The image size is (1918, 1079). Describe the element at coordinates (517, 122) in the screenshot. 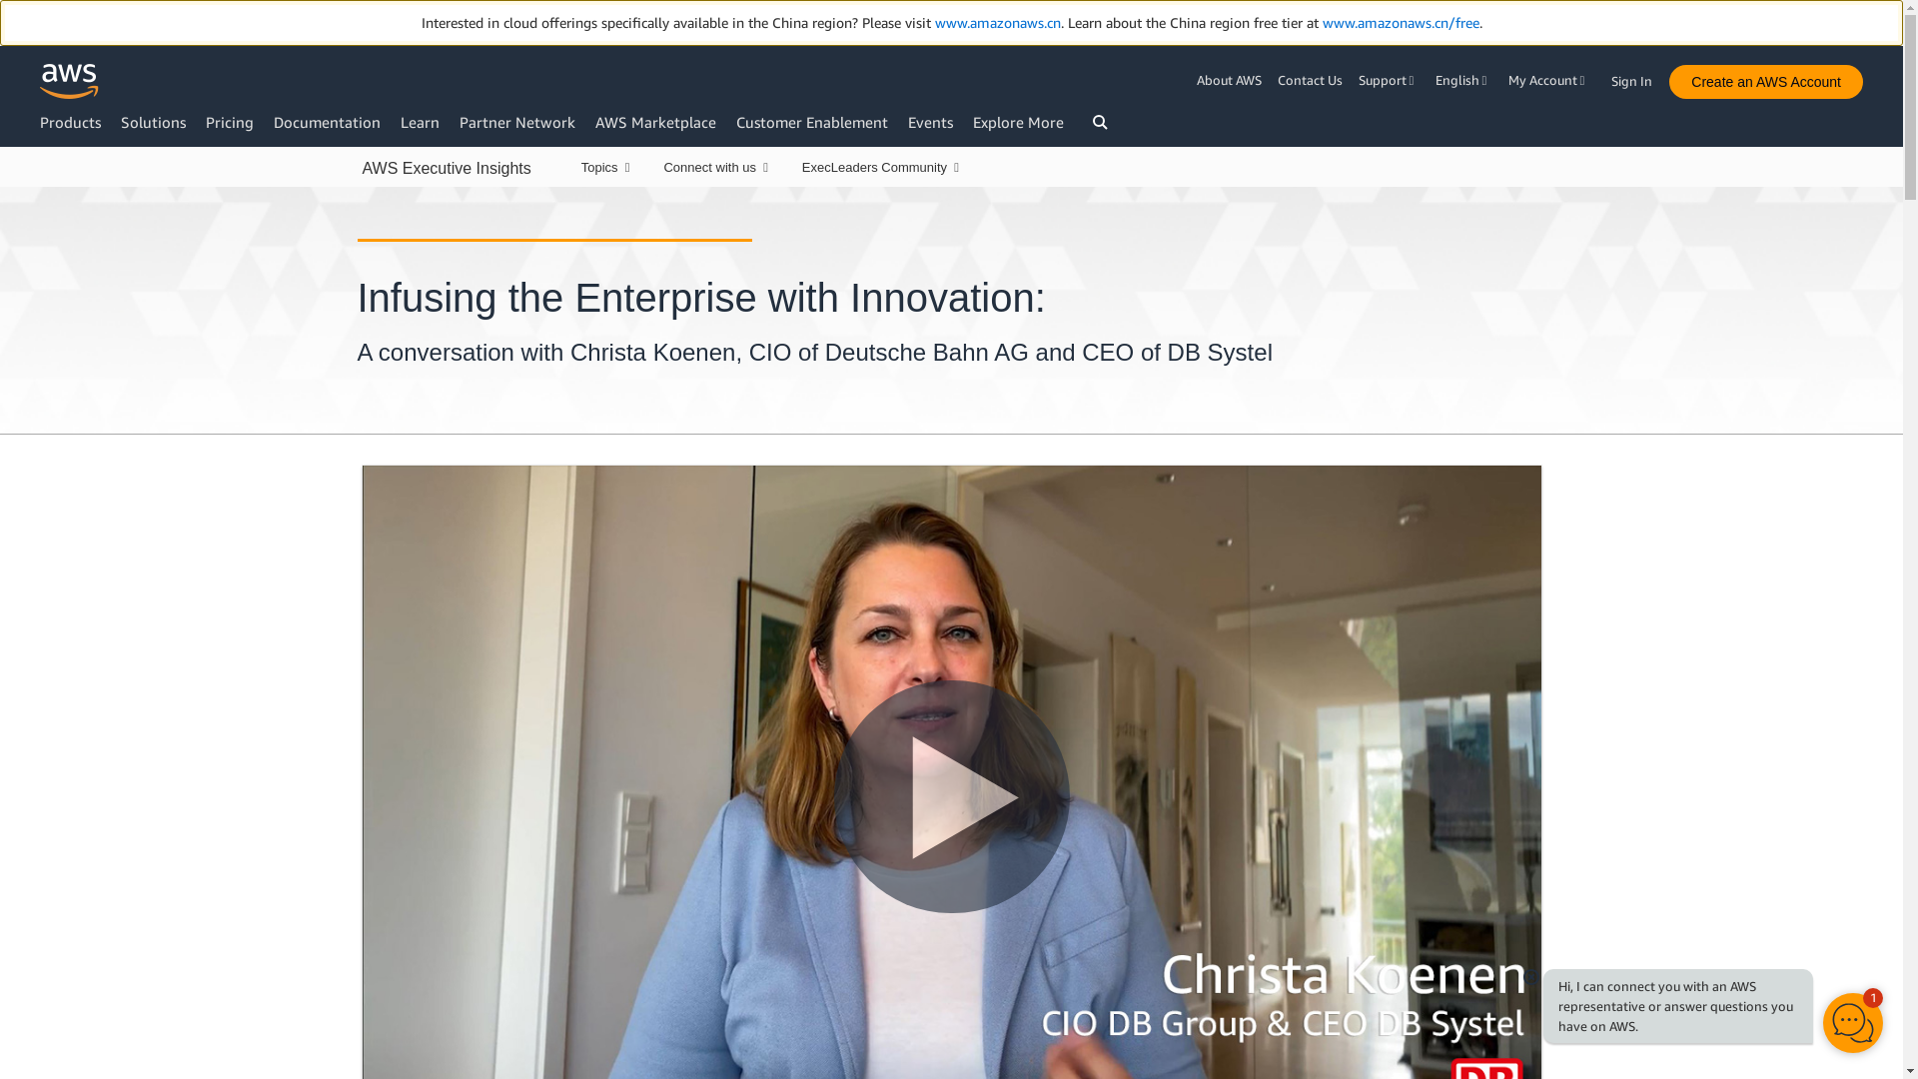

I see `Partner Network` at that location.